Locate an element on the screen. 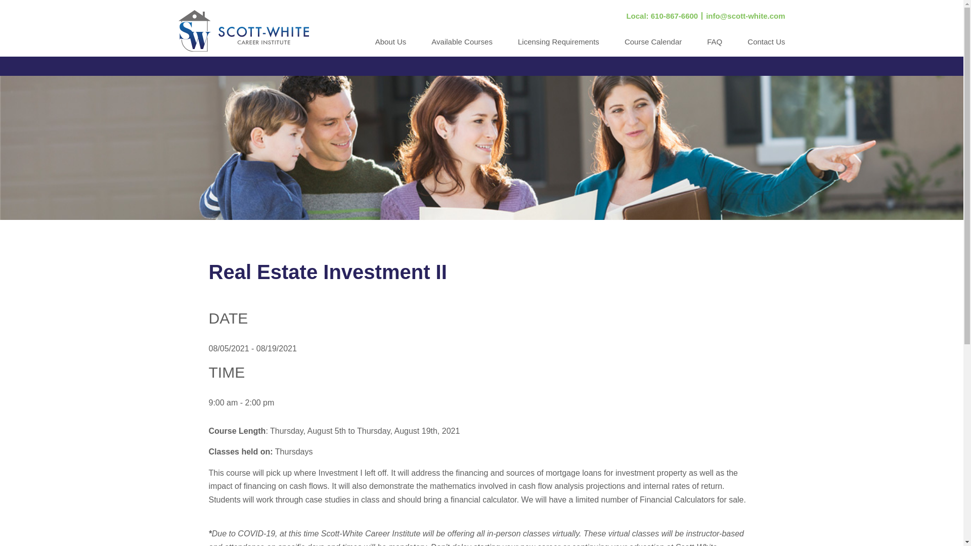  Course Calendar is located at coordinates (652, 47).